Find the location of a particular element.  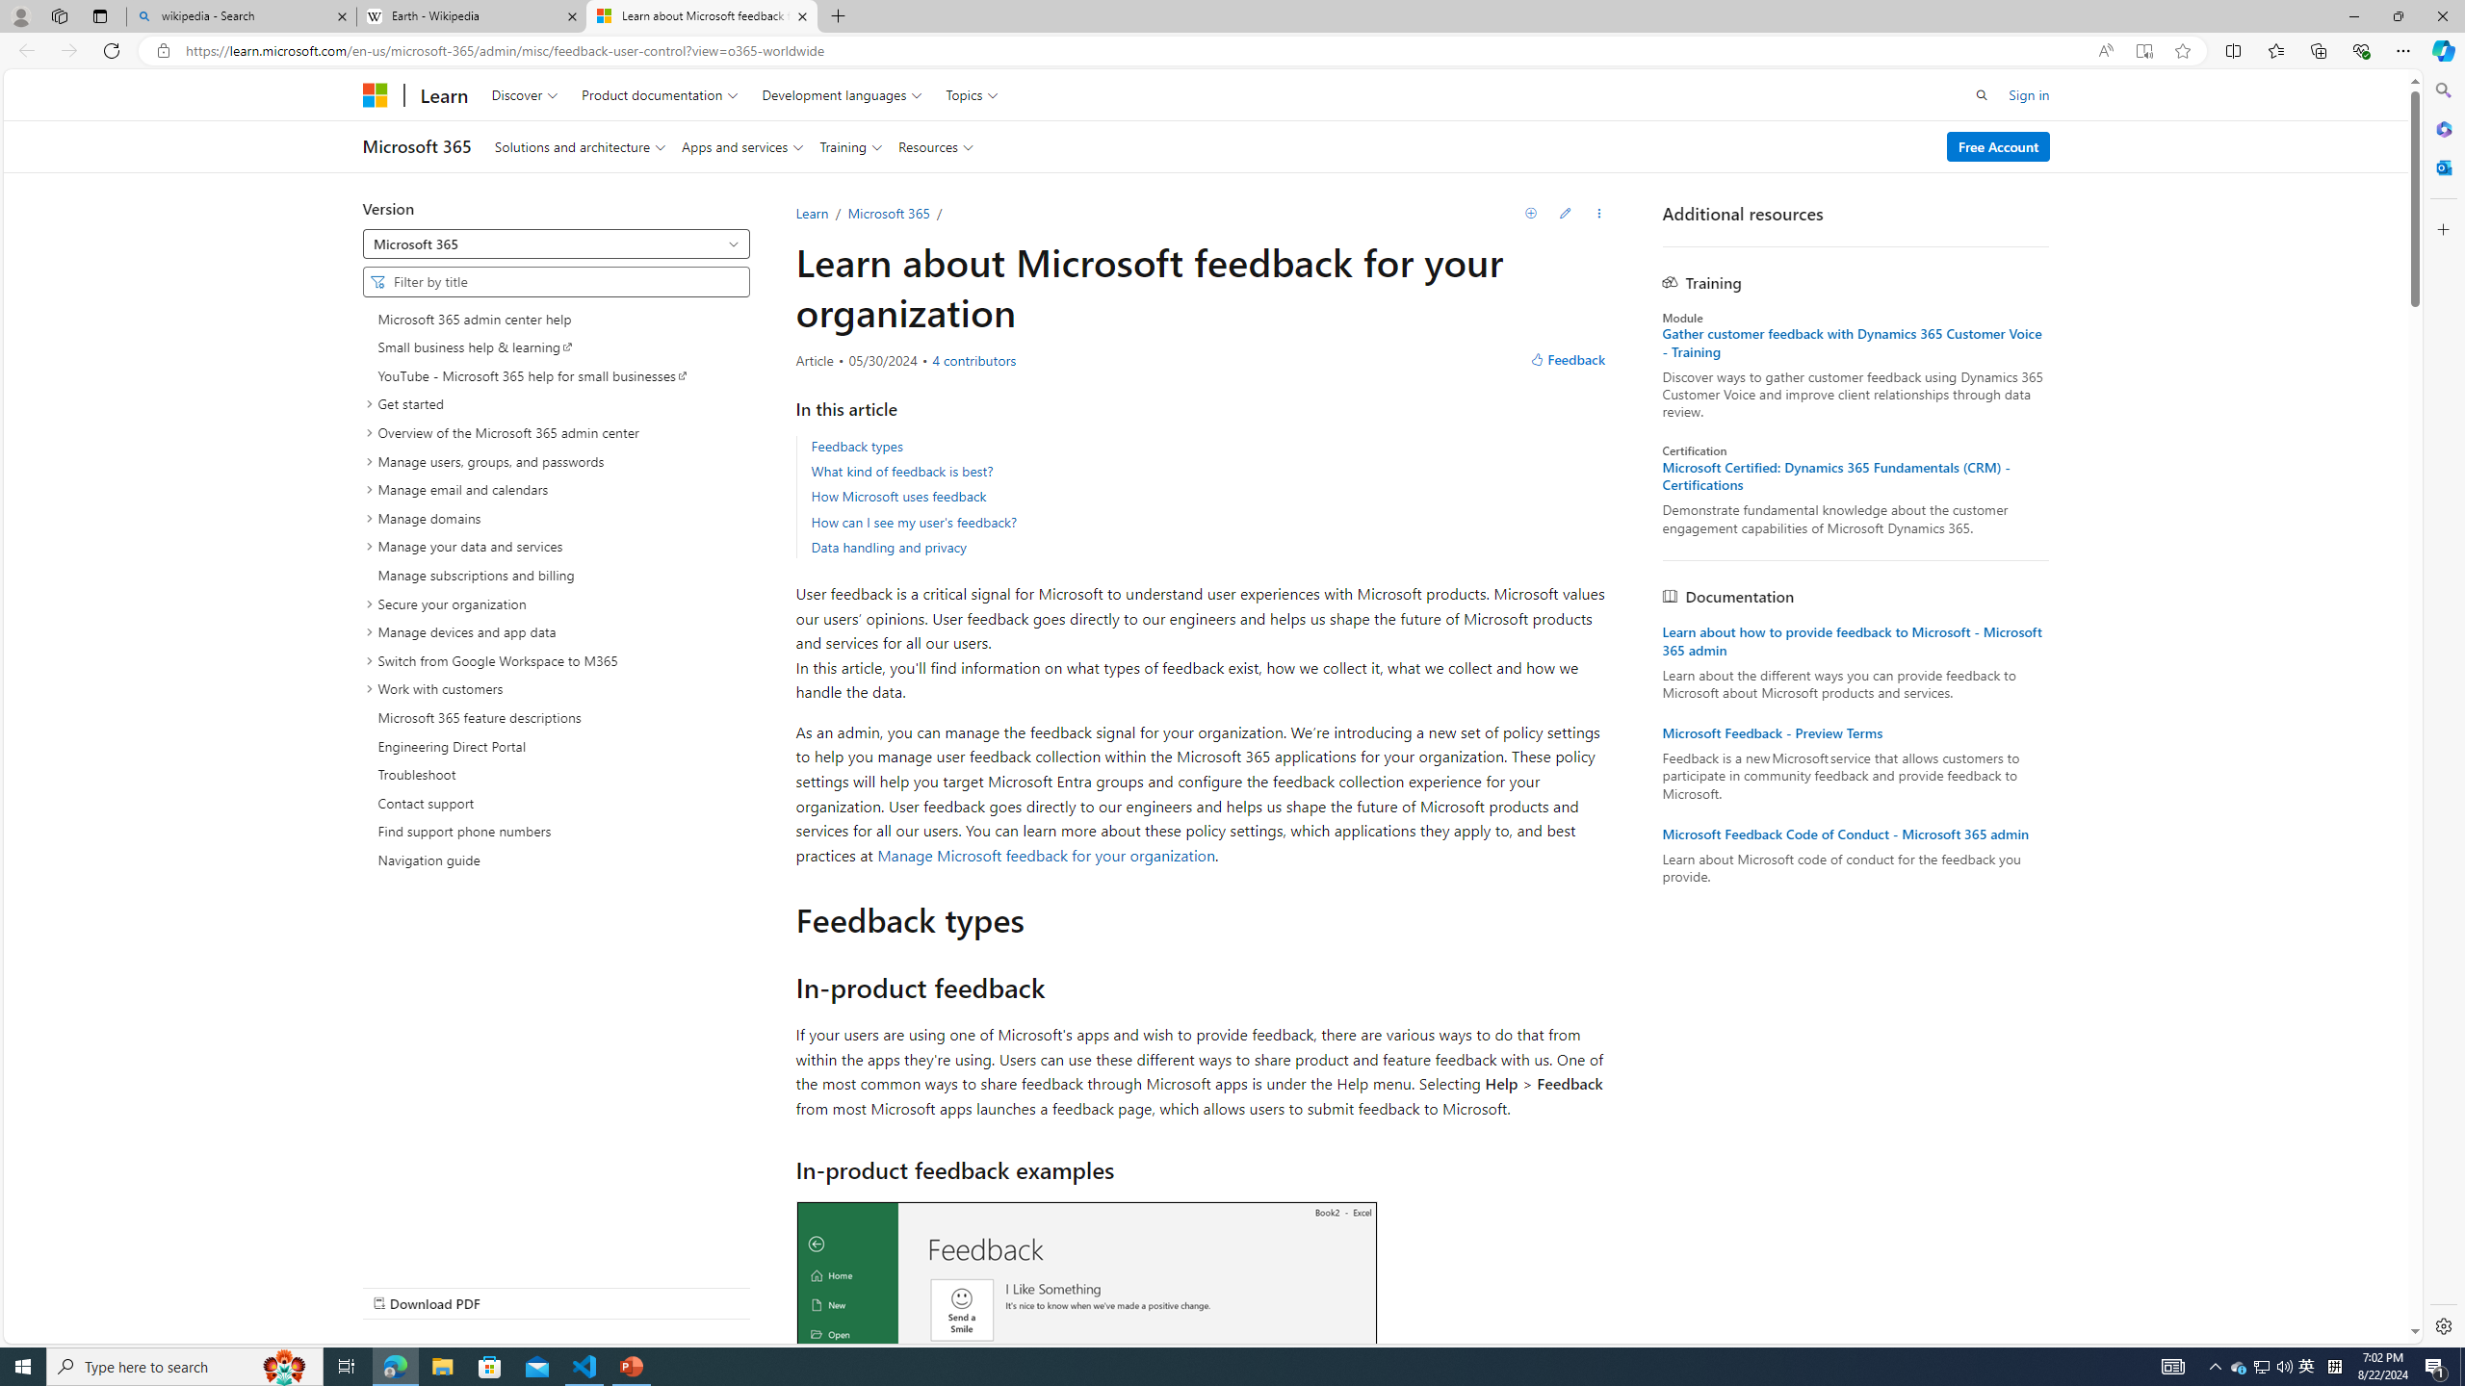

Manage Microsoft feedback for your organization is located at coordinates (1046, 854).